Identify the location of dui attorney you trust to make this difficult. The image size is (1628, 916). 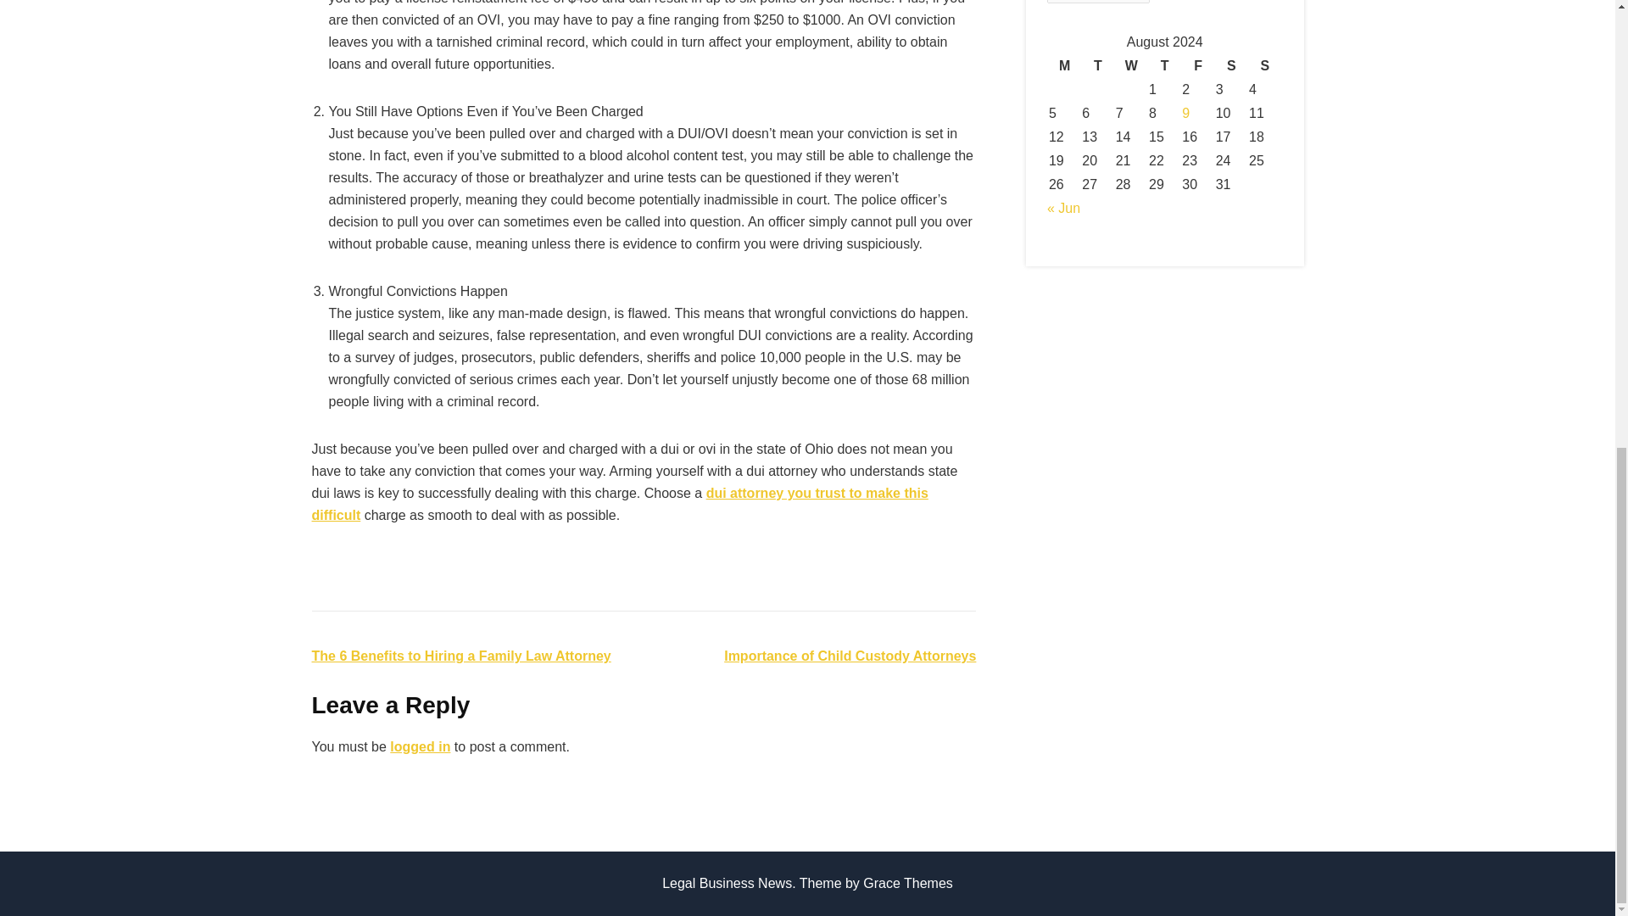
(620, 504).